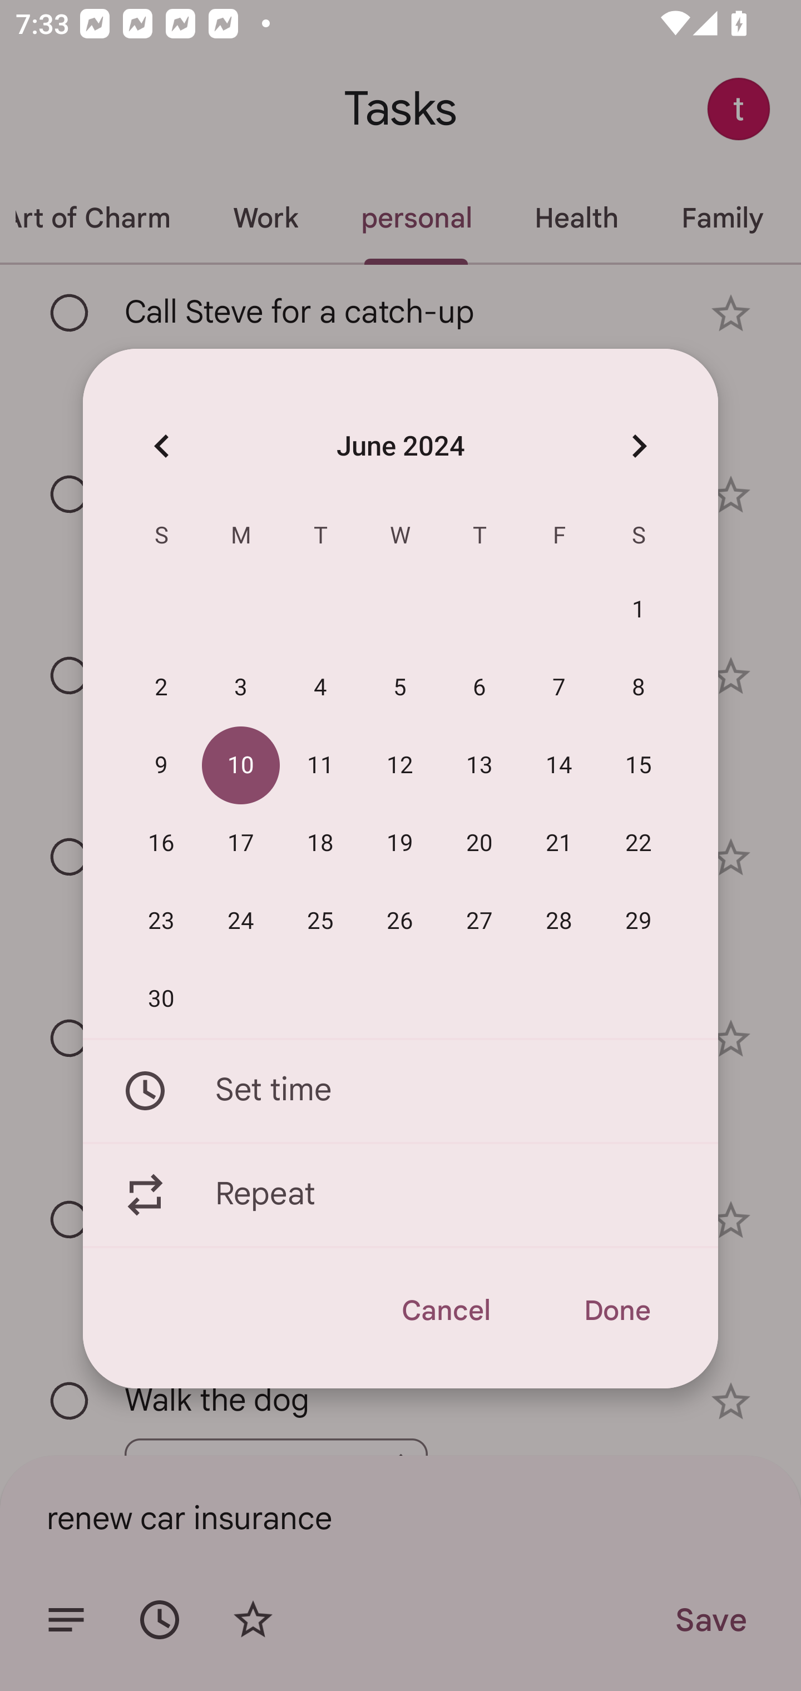 This screenshot has width=801, height=1691. Describe the element at coordinates (400, 843) in the screenshot. I see `19 19 June 2024` at that location.